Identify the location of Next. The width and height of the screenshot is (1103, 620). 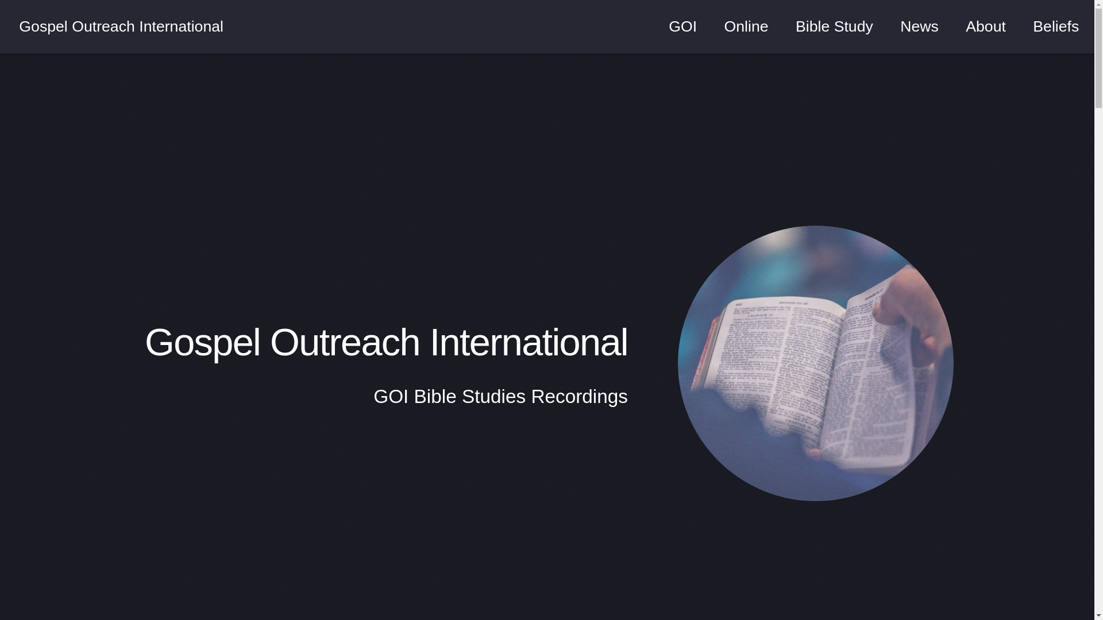
(547, 609).